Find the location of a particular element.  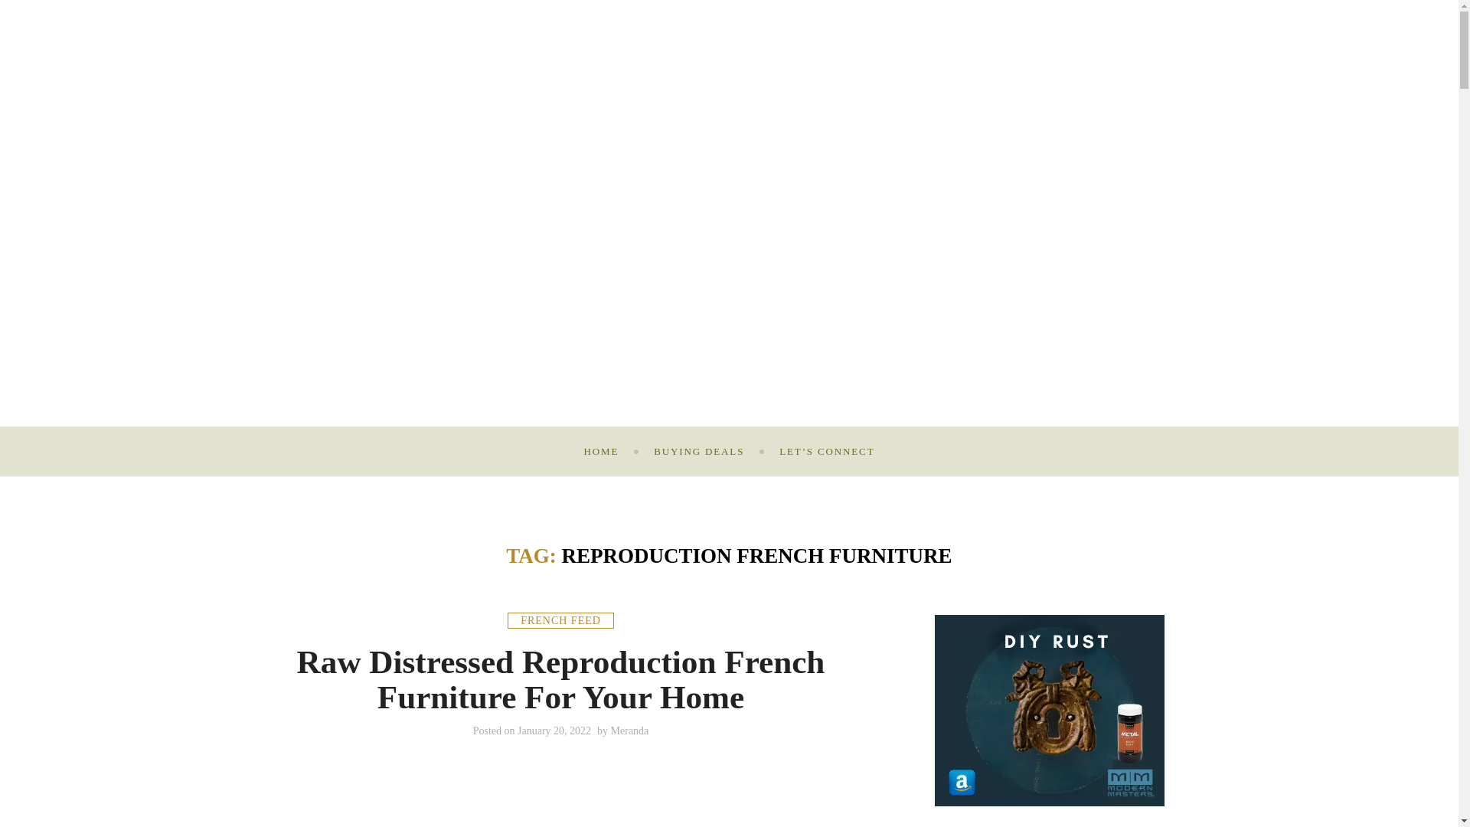

FRENCH FEED is located at coordinates (560, 620).